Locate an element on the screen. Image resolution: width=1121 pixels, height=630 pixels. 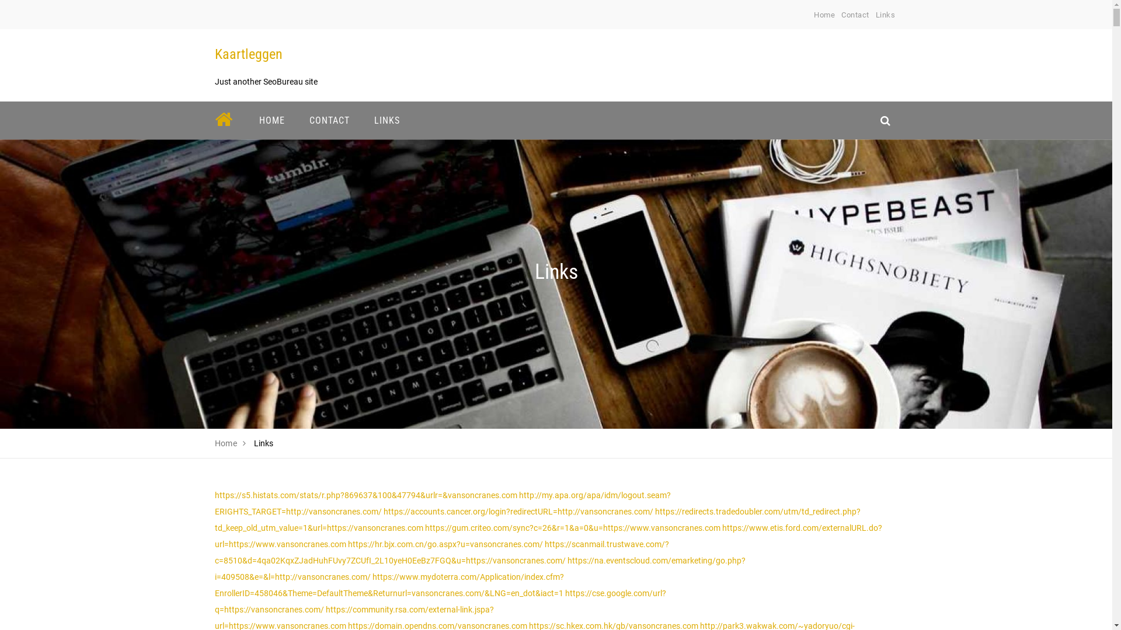
HOME is located at coordinates (271, 120).